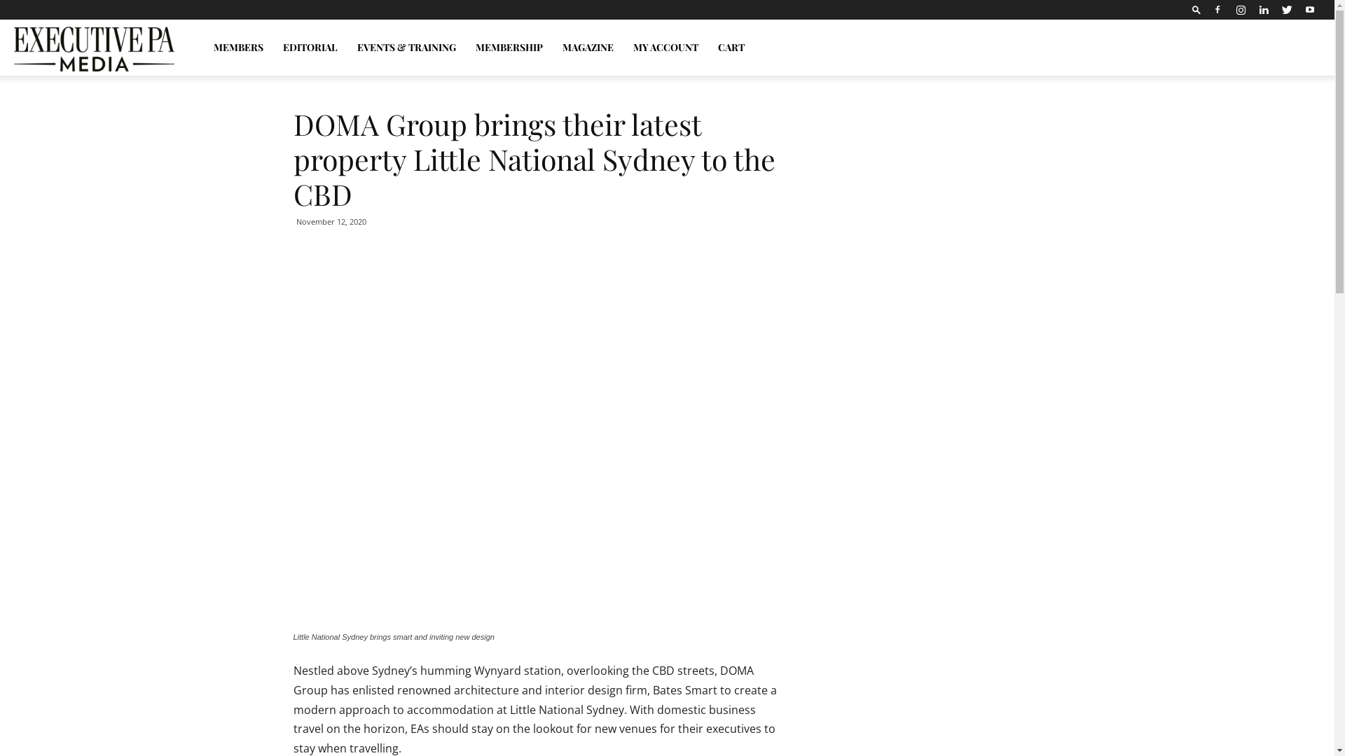  Describe the element at coordinates (1287, 10) in the screenshot. I see `Twitter` at that location.